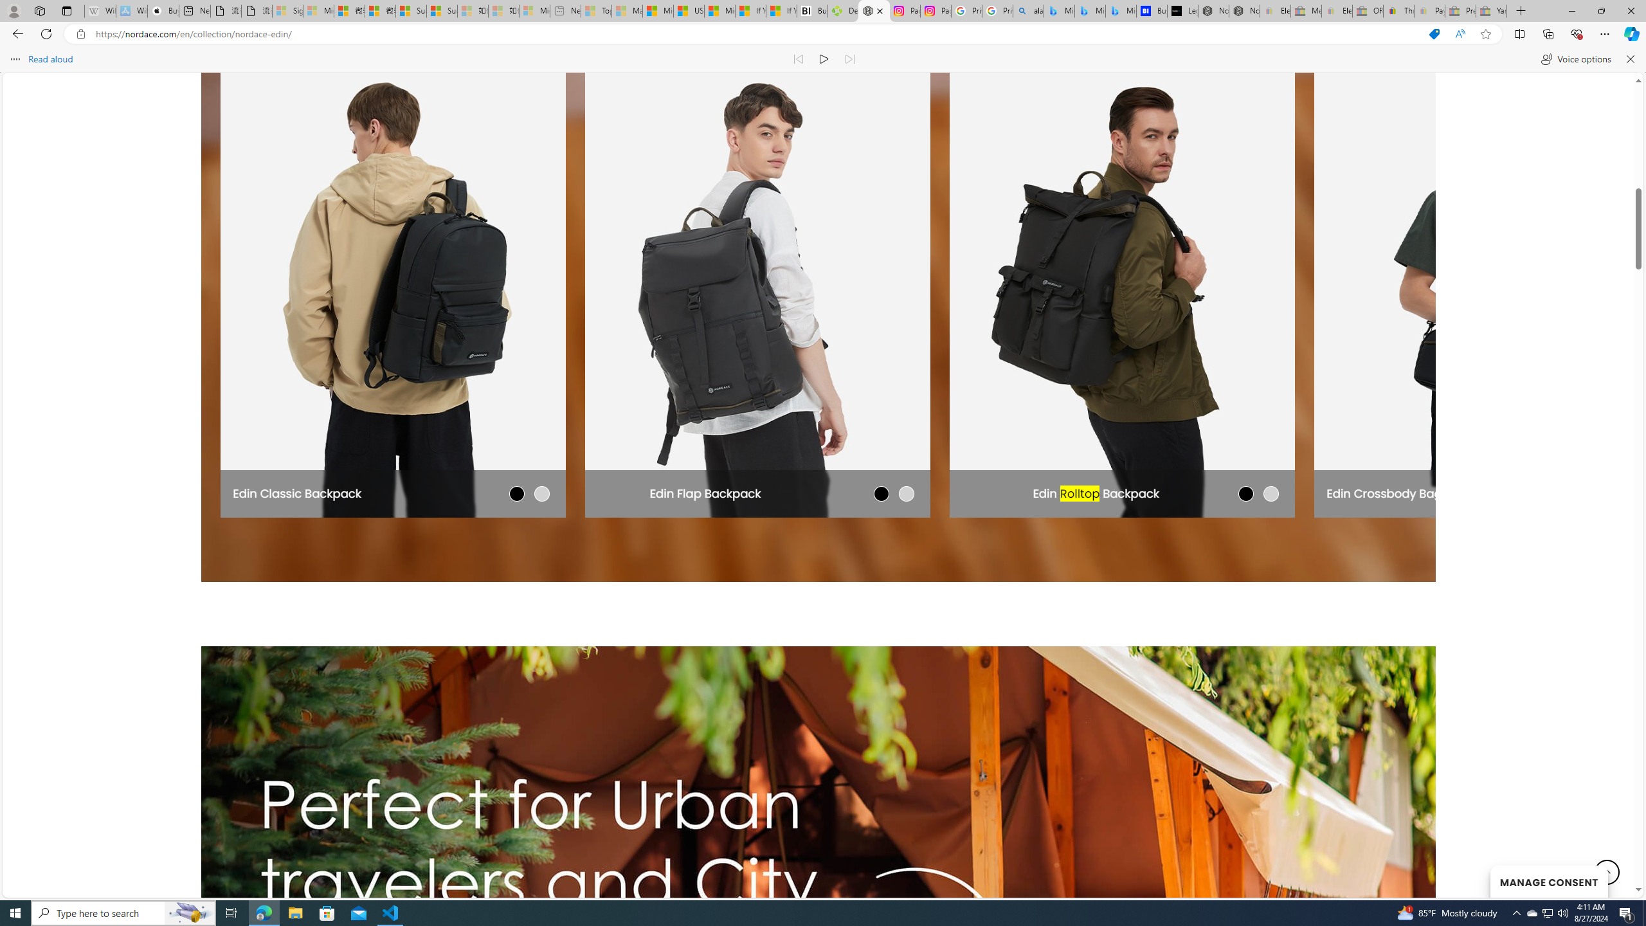 Image resolution: width=1646 pixels, height=926 pixels. What do you see at coordinates (597, 11) in the screenshot?
I see `Top Stories - MSN - Sleeping` at bounding box center [597, 11].